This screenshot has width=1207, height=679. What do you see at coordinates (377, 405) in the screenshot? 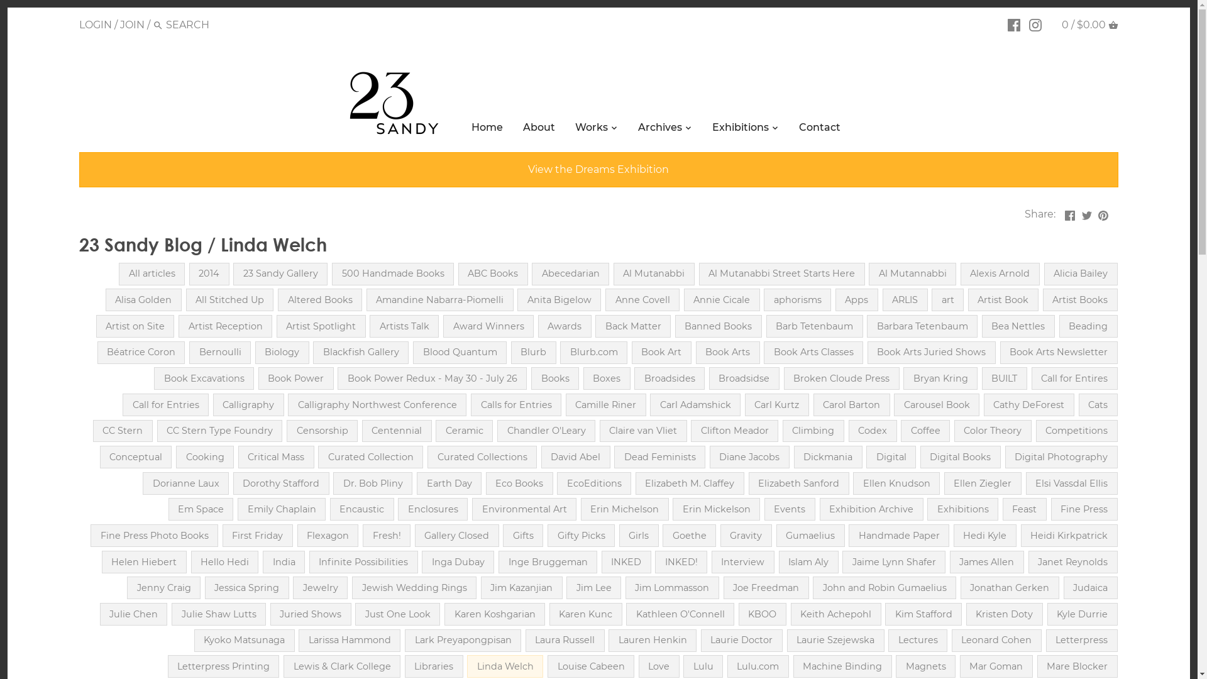
I see `Calligraphy Northwest Conference` at bounding box center [377, 405].